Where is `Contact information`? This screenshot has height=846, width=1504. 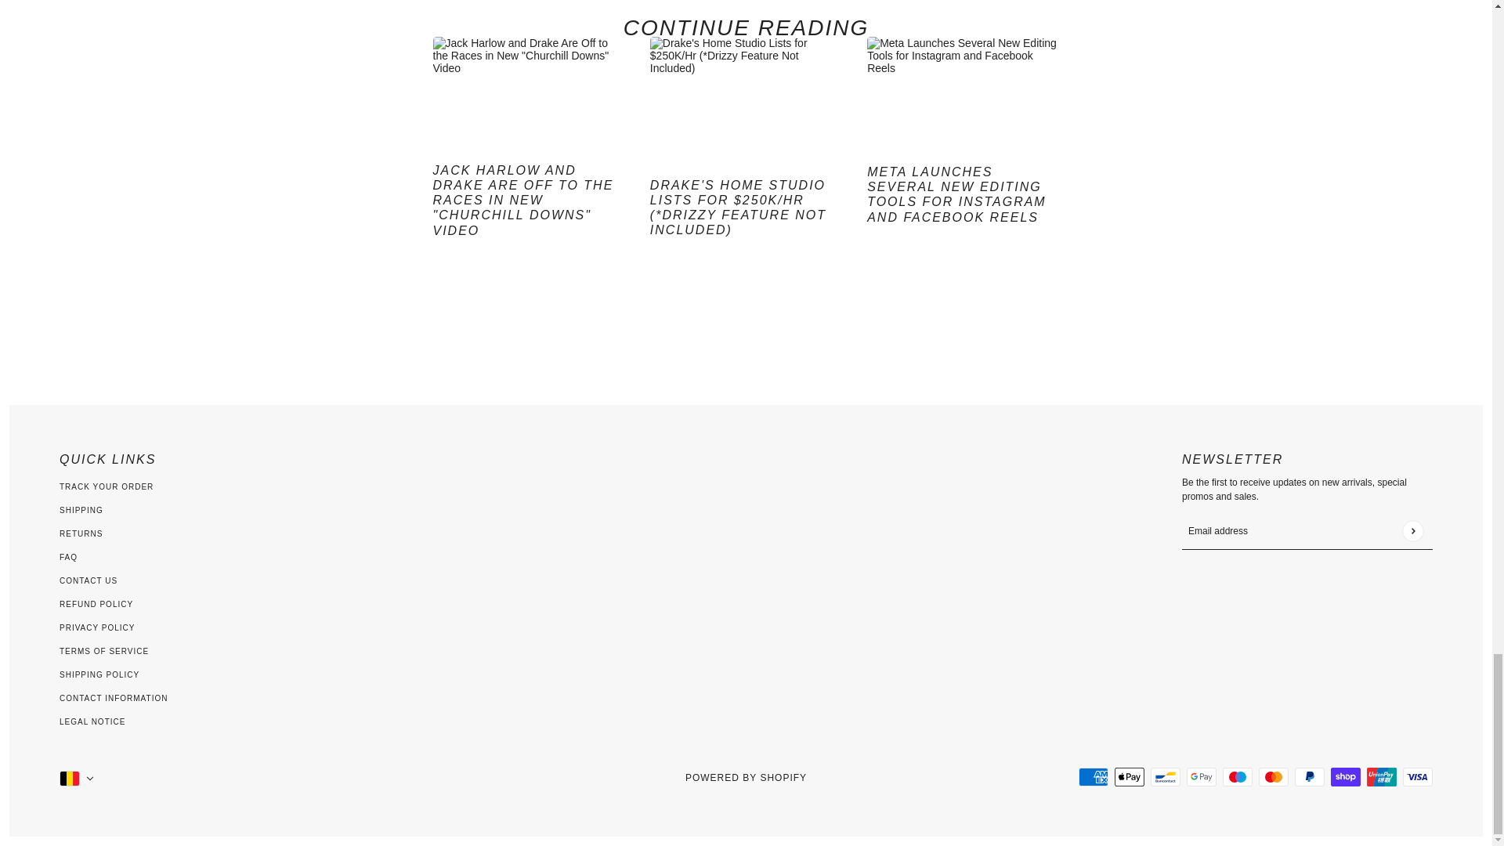
Contact information is located at coordinates (113, 698).